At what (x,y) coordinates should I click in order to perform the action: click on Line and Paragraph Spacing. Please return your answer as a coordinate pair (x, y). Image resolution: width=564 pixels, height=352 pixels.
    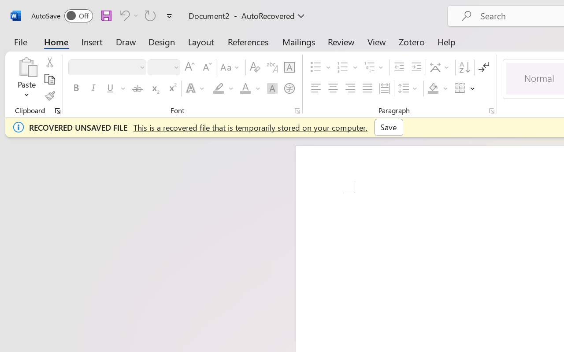
    Looking at the image, I should click on (409, 88).